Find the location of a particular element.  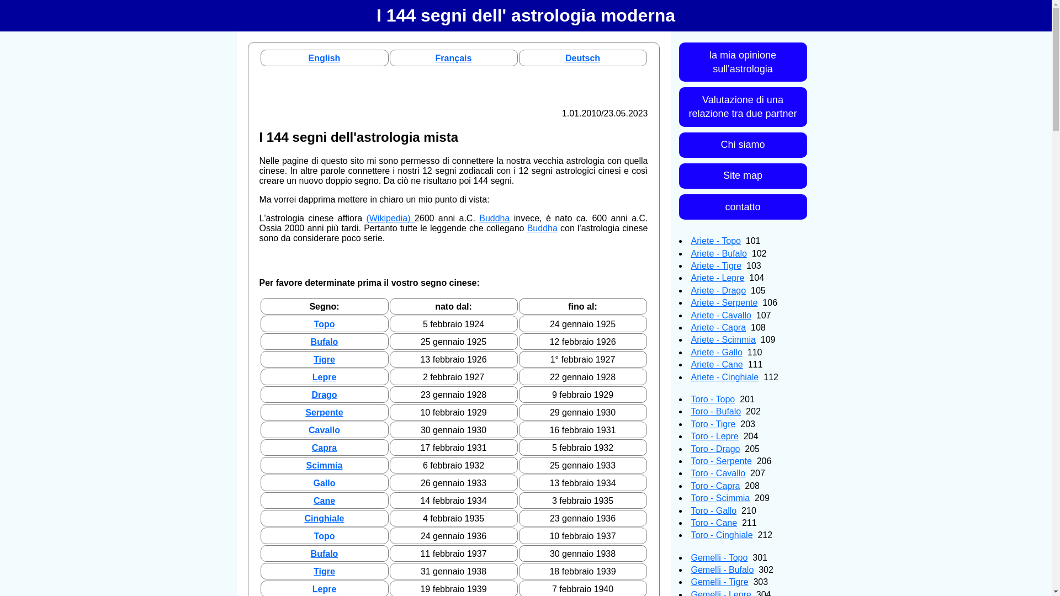

Ariete - Serpente is located at coordinates (724, 302).